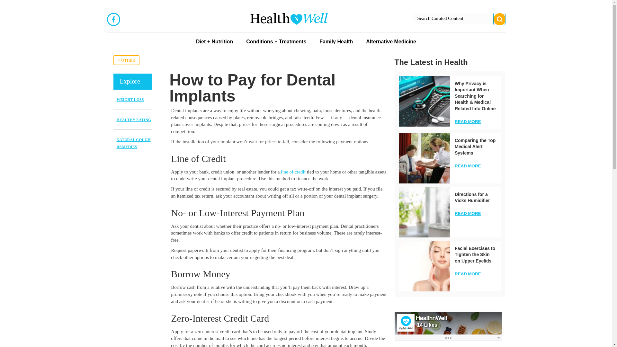 The image size is (617, 347). I want to click on Alternative Medicine, so click(391, 42).